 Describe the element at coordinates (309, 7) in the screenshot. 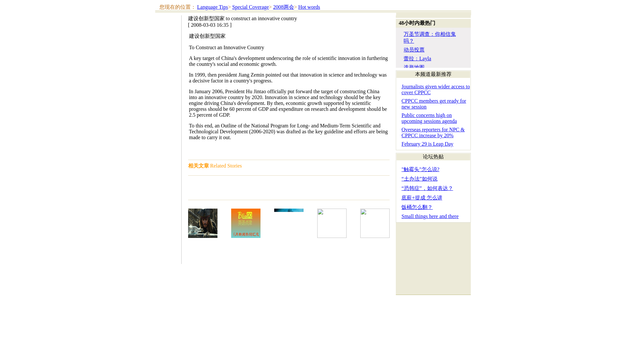

I see `Hot words` at that location.